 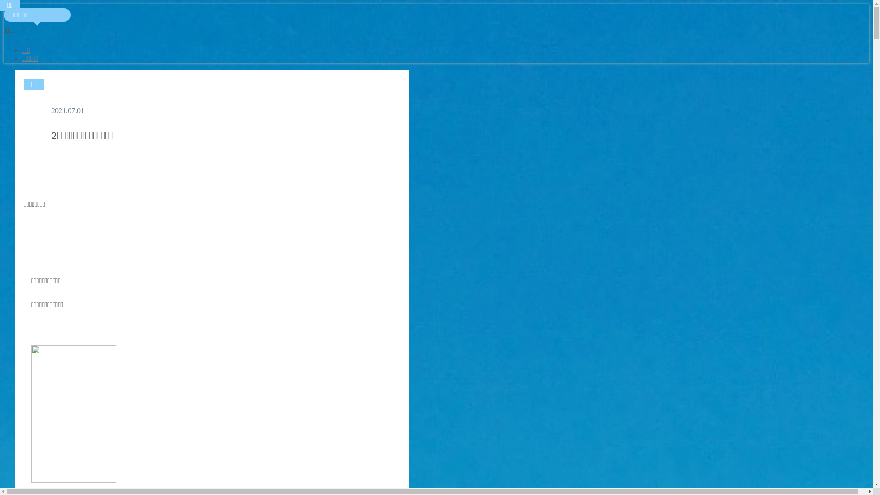 What do you see at coordinates (212, 229) in the screenshot?
I see `Advertisement` at bounding box center [212, 229].